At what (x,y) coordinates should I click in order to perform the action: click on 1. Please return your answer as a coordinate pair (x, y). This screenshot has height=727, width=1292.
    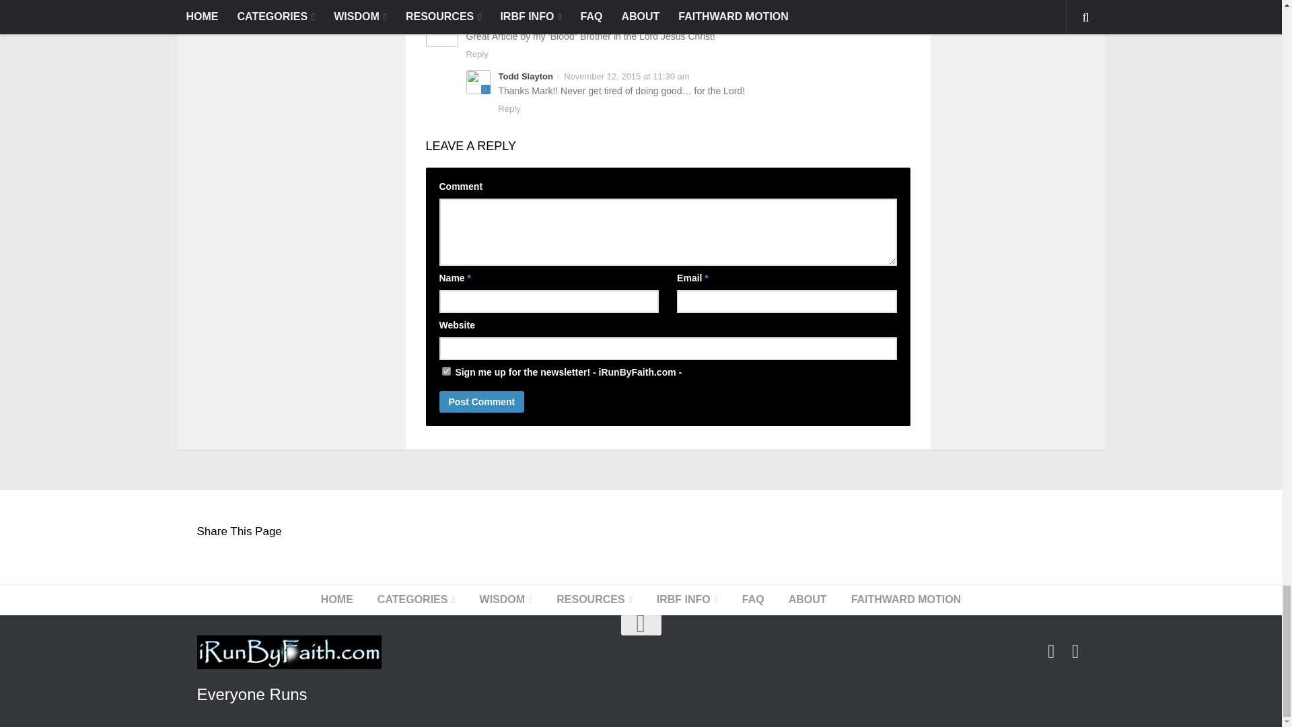
    Looking at the image, I should click on (445, 372).